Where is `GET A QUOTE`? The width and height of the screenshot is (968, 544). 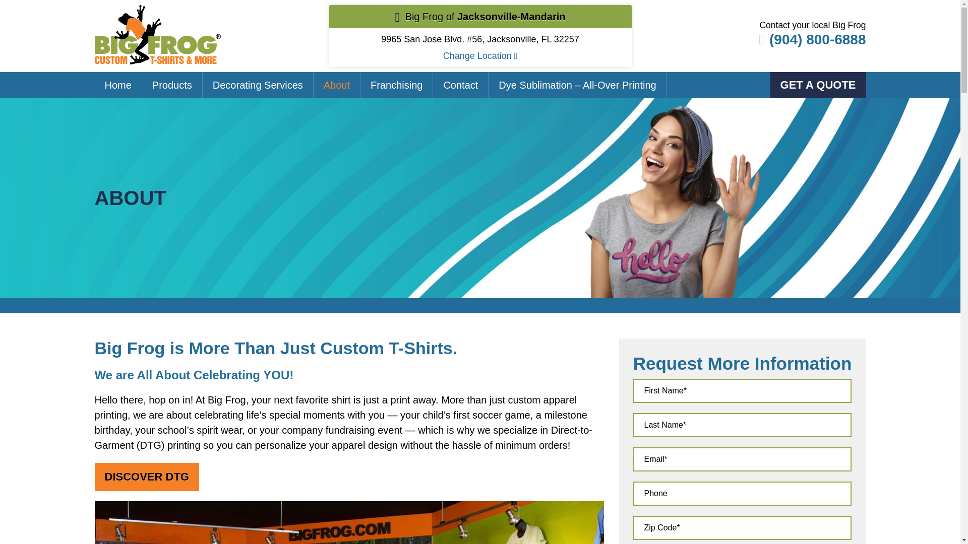 GET A QUOTE is located at coordinates (818, 85).